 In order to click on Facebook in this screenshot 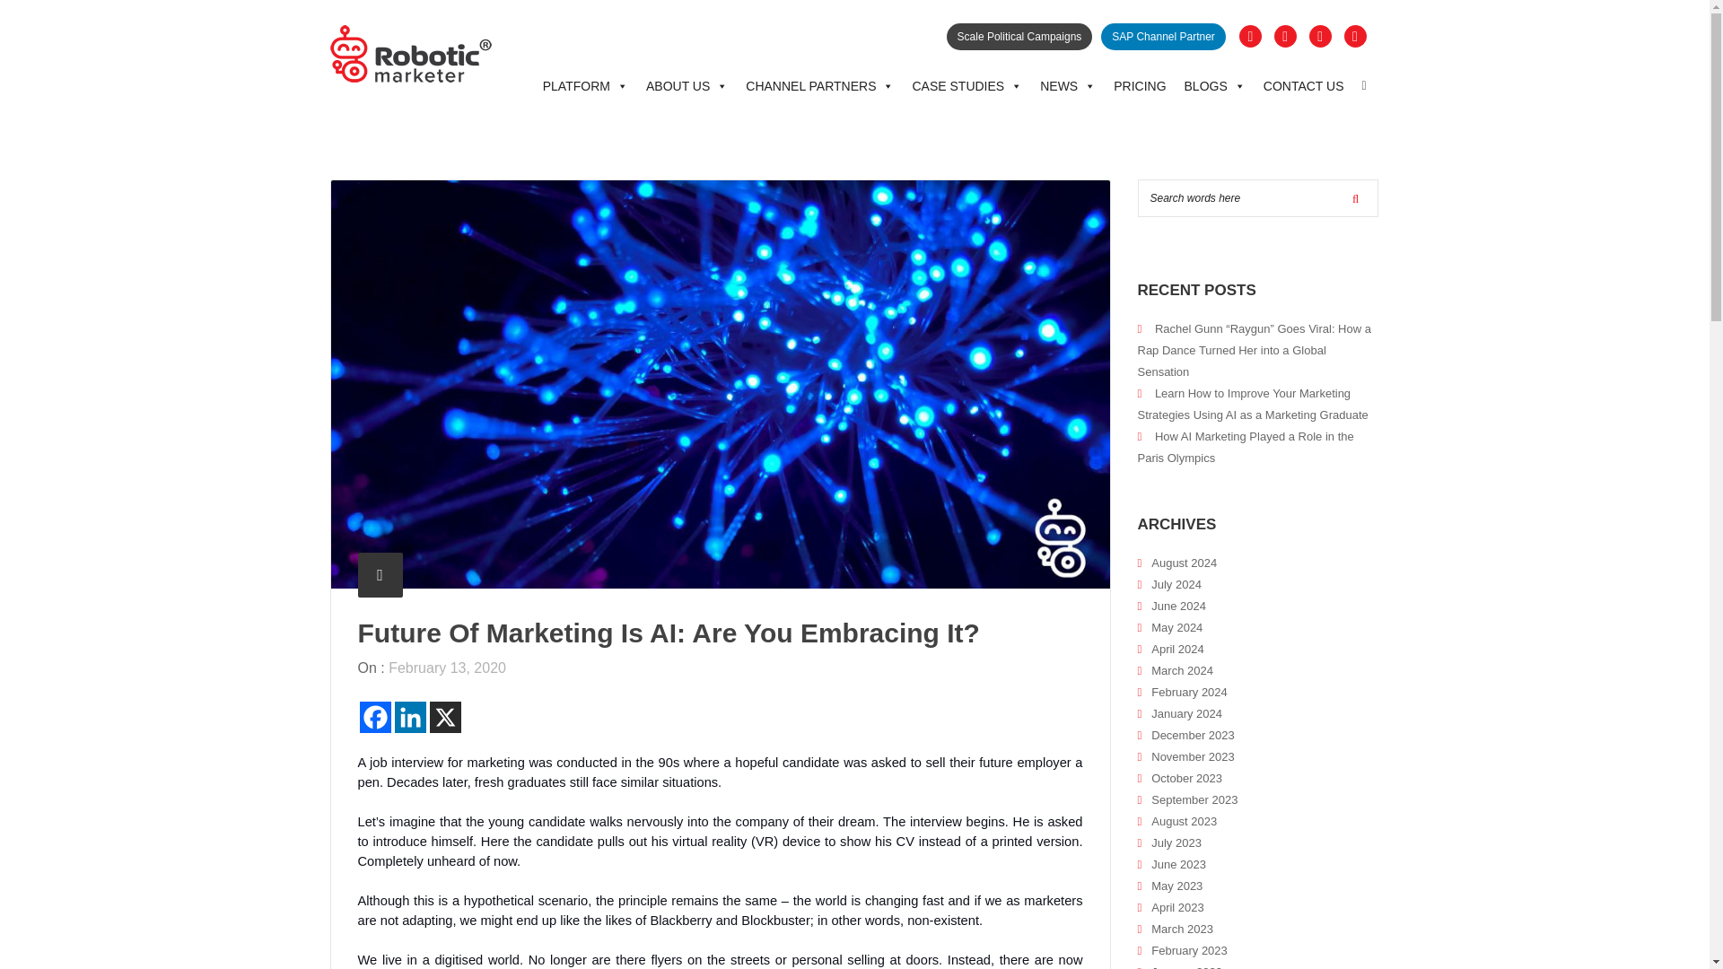, I will do `click(374, 716)`.